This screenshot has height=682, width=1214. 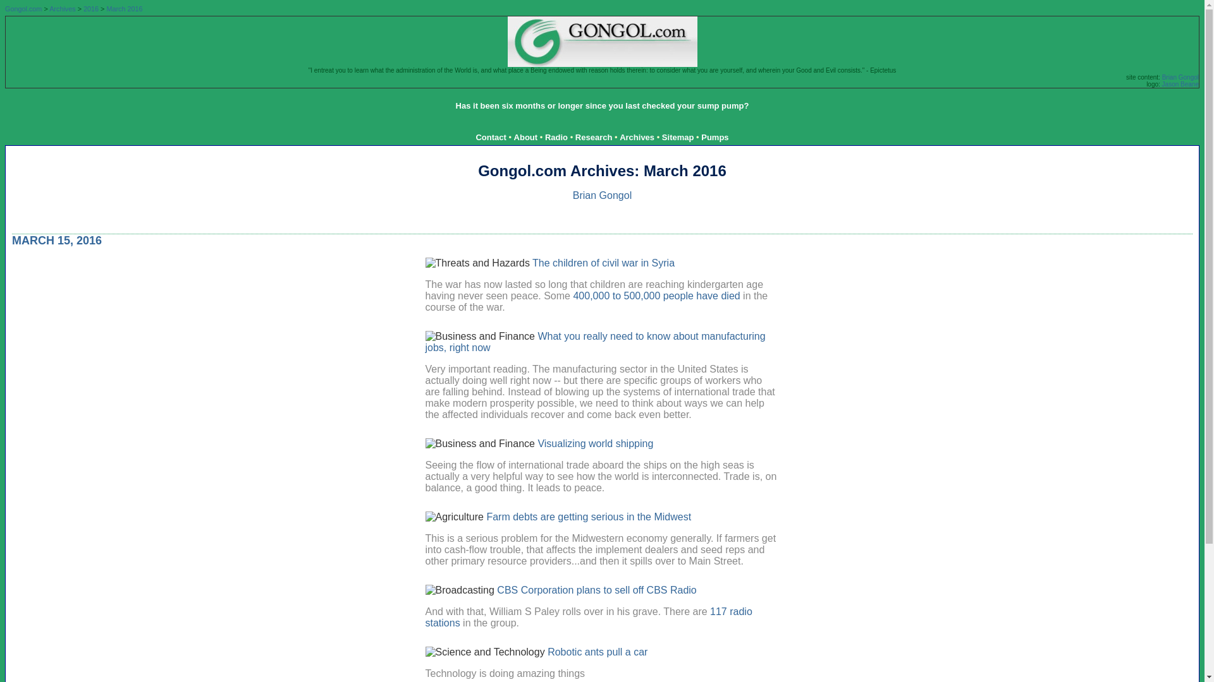 I want to click on Farm debts are getting serious in the Midwest, so click(x=588, y=517).